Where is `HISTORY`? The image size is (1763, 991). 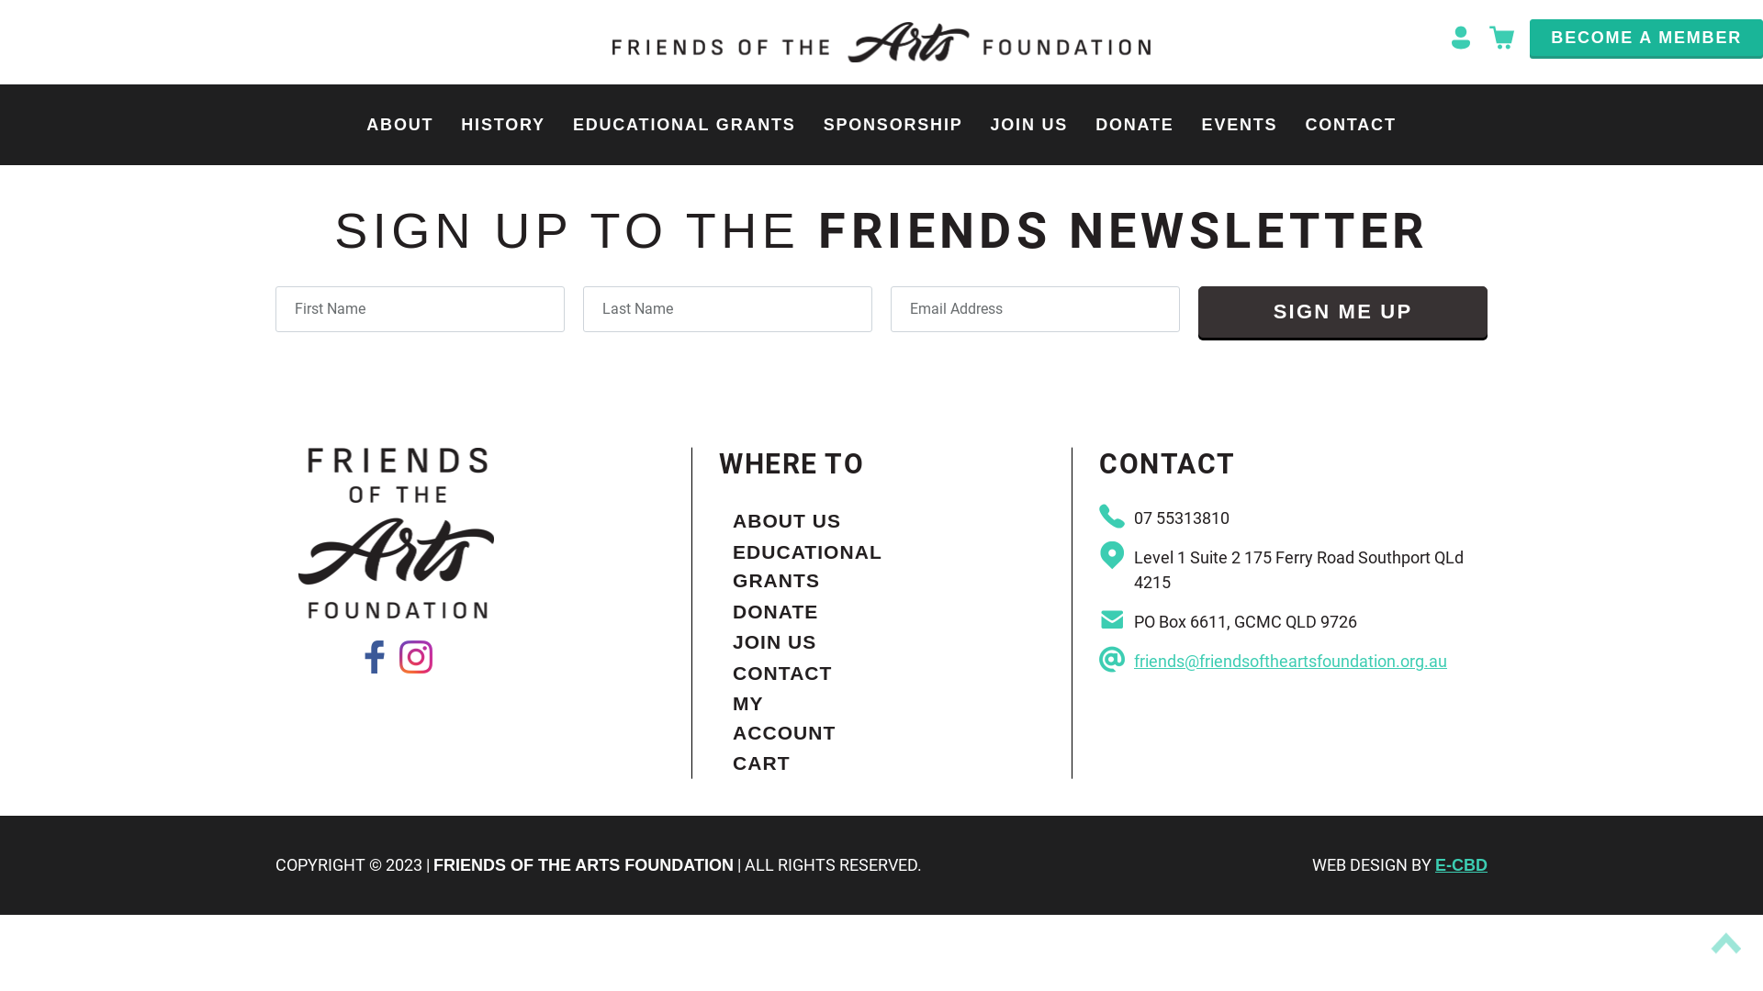
HISTORY is located at coordinates (503, 125).